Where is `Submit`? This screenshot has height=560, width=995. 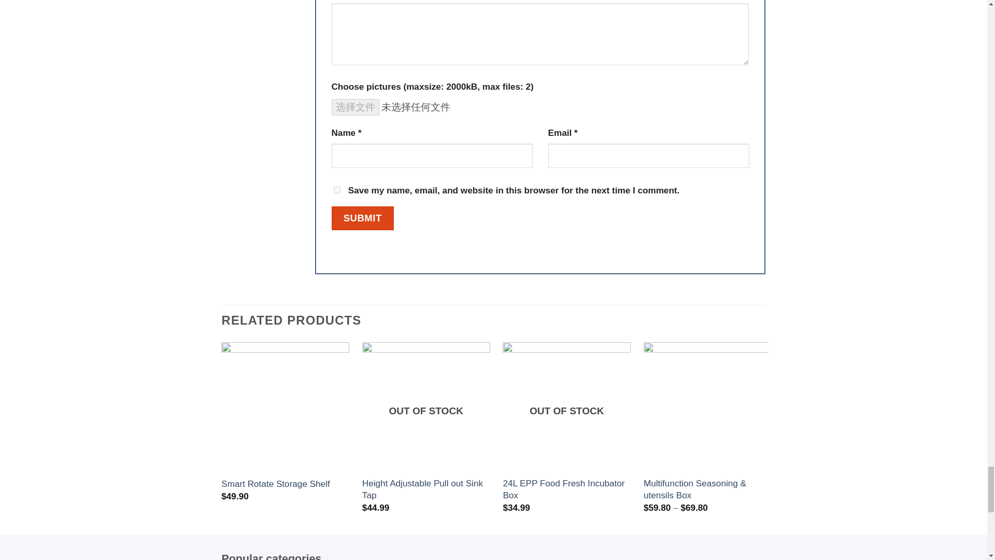 Submit is located at coordinates (363, 218).